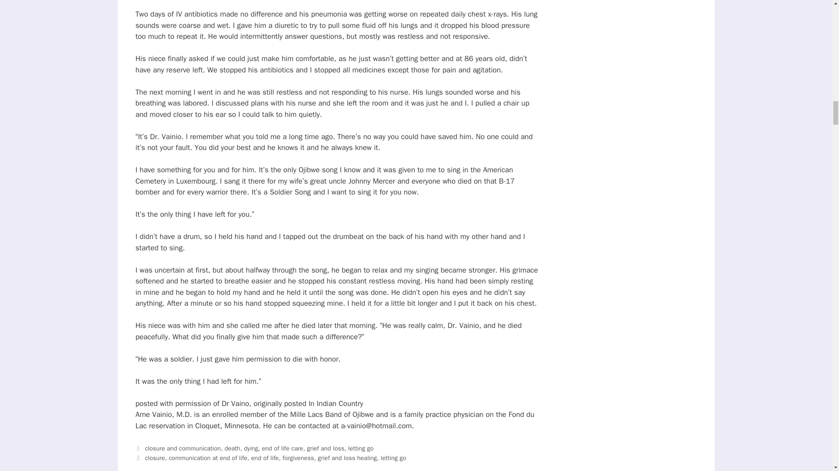  I want to click on grief and loss, so click(326, 448).